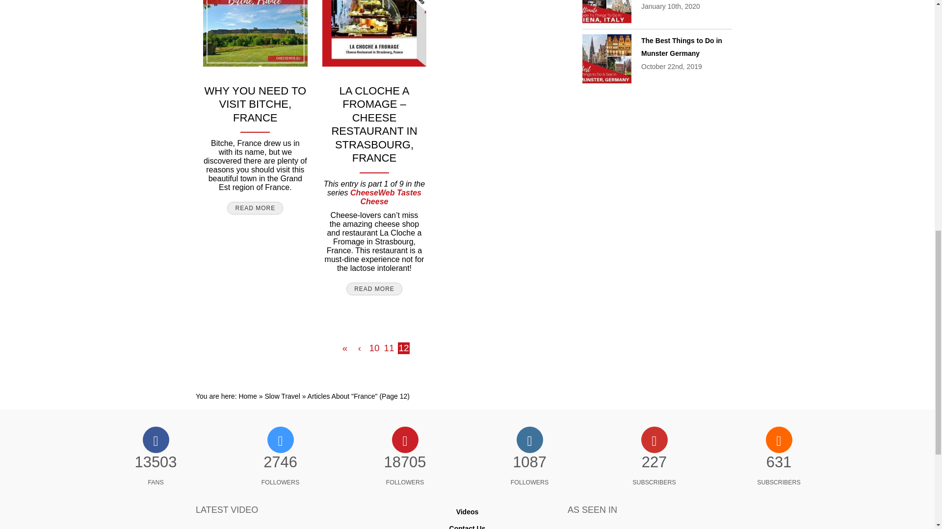 This screenshot has height=529, width=942. Describe the element at coordinates (247, 396) in the screenshot. I see `Home` at that location.